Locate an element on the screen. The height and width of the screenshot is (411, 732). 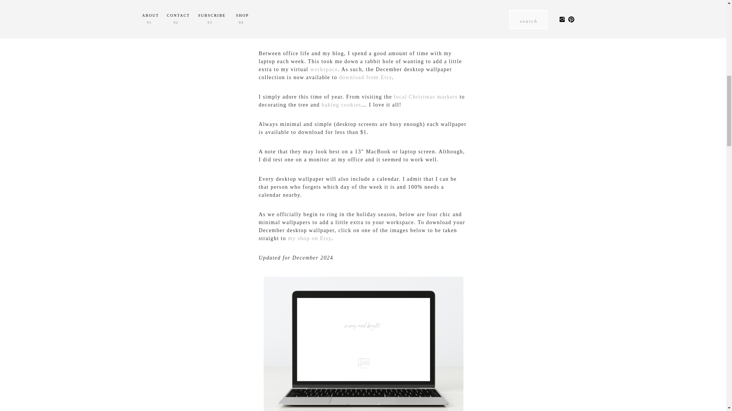
local Christmas markets is located at coordinates (425, 97).